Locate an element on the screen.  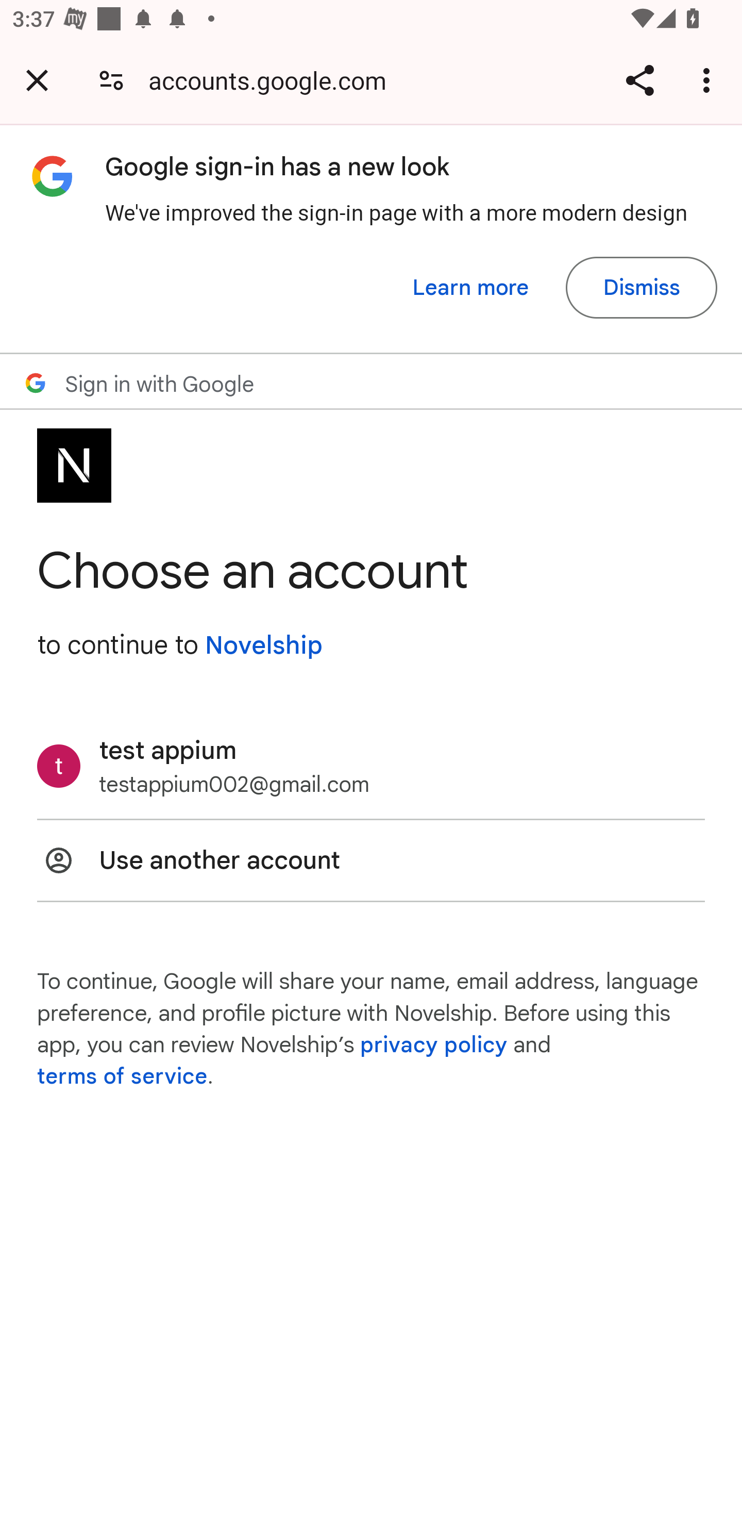
Share is located at coordinates (639, 80).